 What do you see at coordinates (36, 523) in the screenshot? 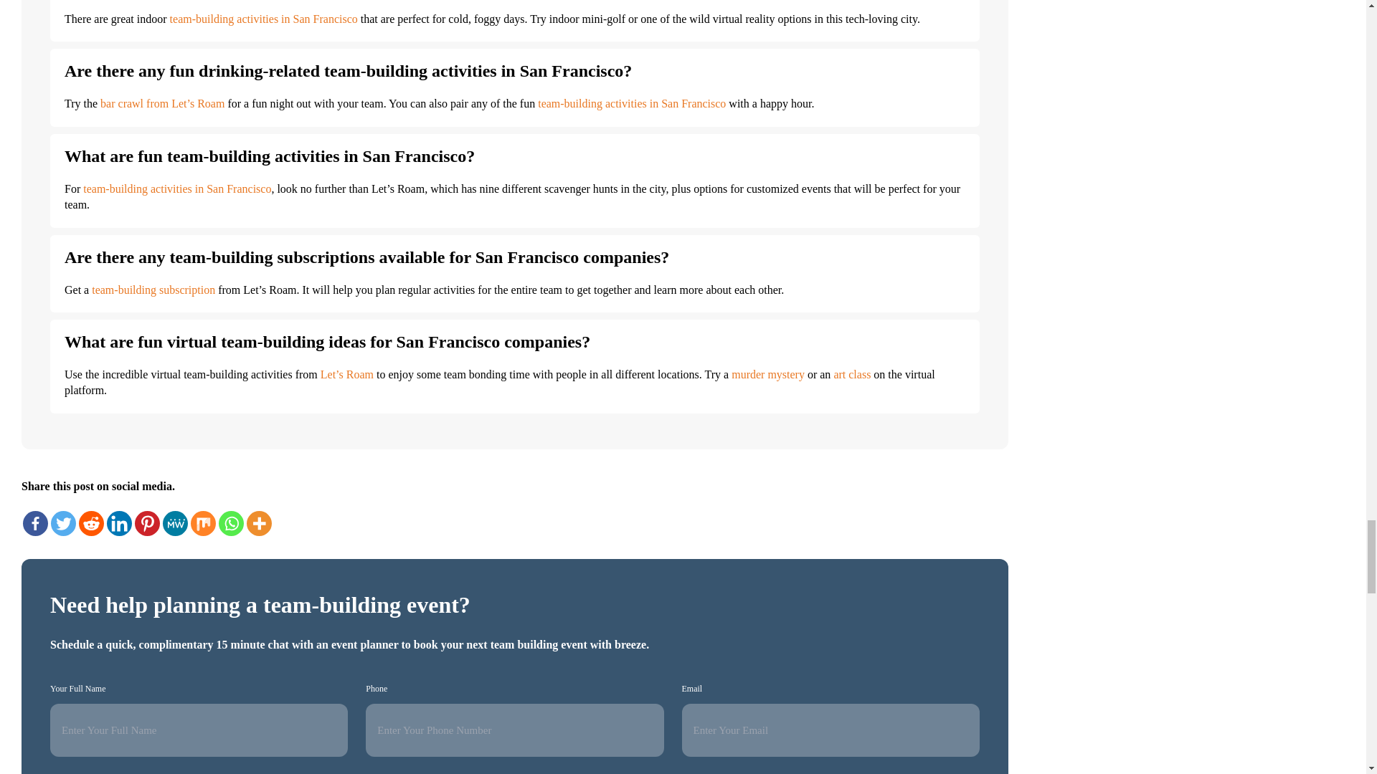
I see `Facebook` at bounding box center [36, 523].